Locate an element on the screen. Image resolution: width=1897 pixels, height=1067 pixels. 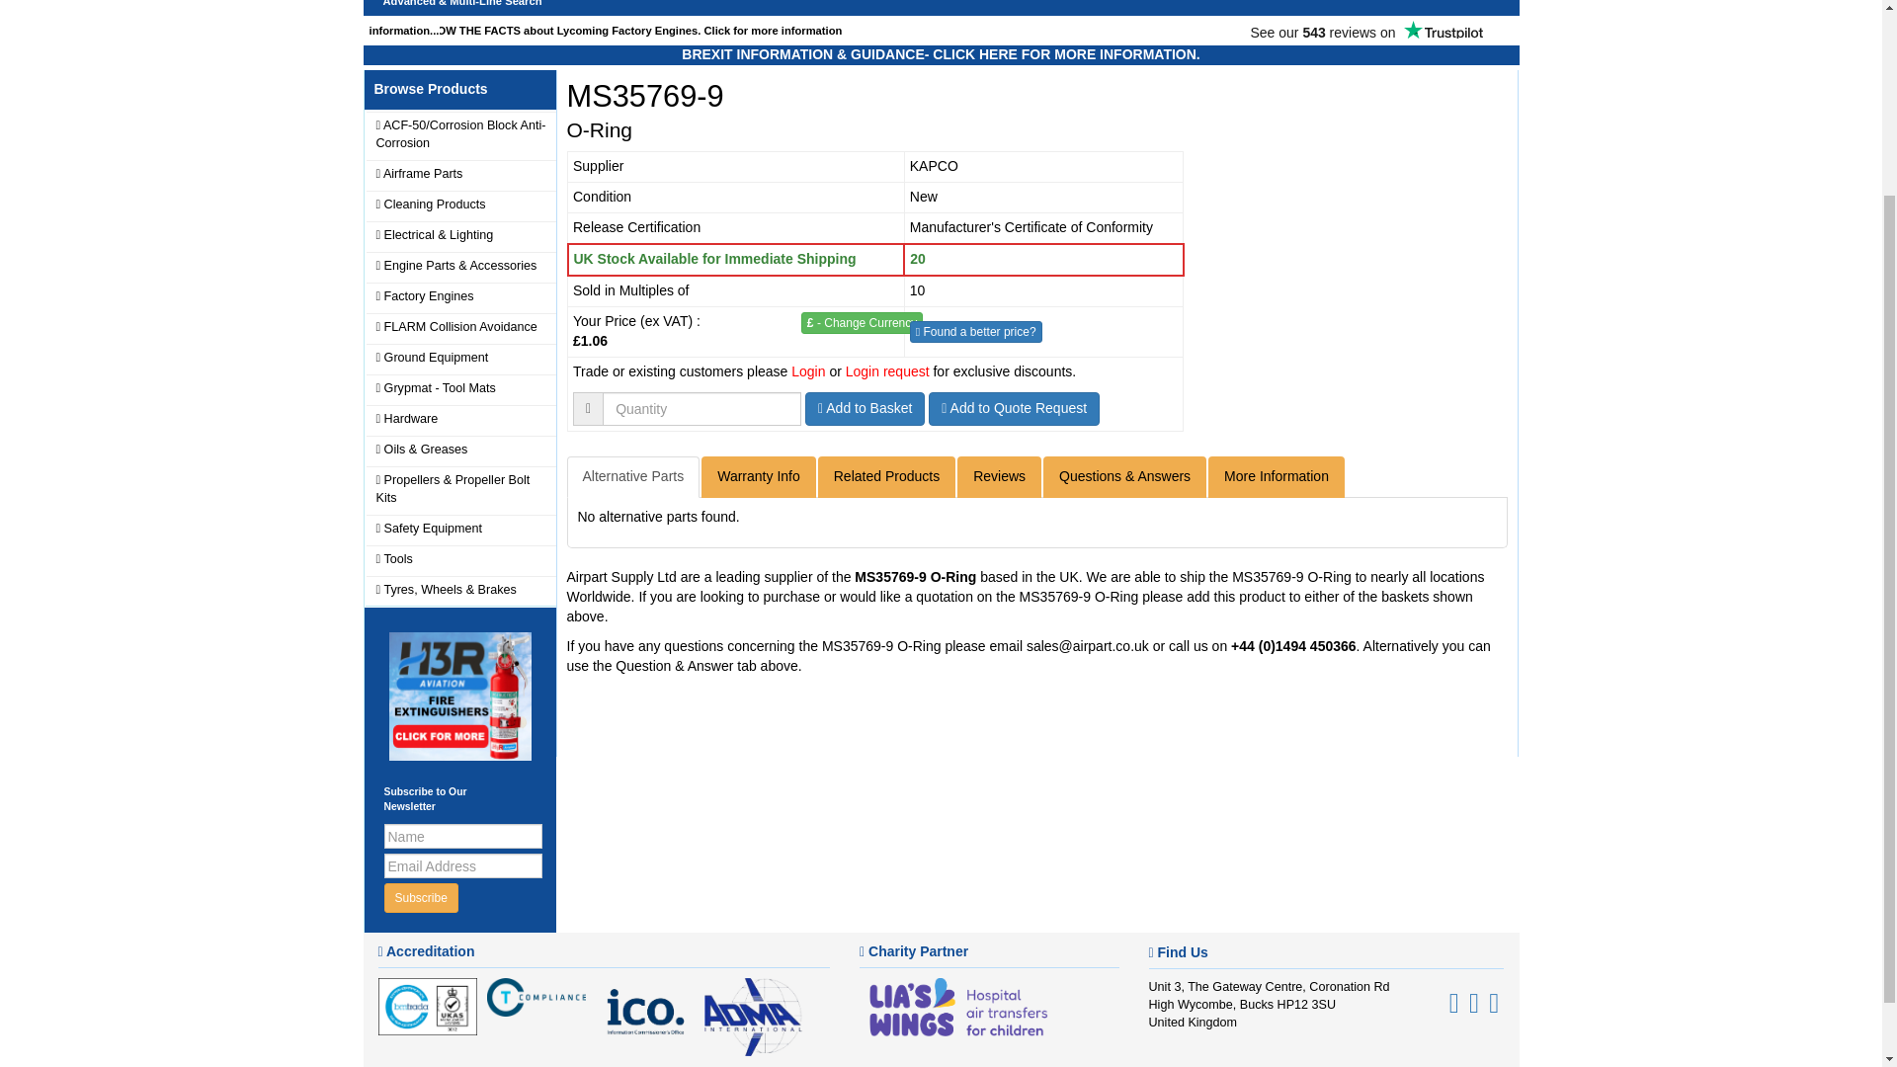
 Airframe Parts is located at coordinates (460, 175).